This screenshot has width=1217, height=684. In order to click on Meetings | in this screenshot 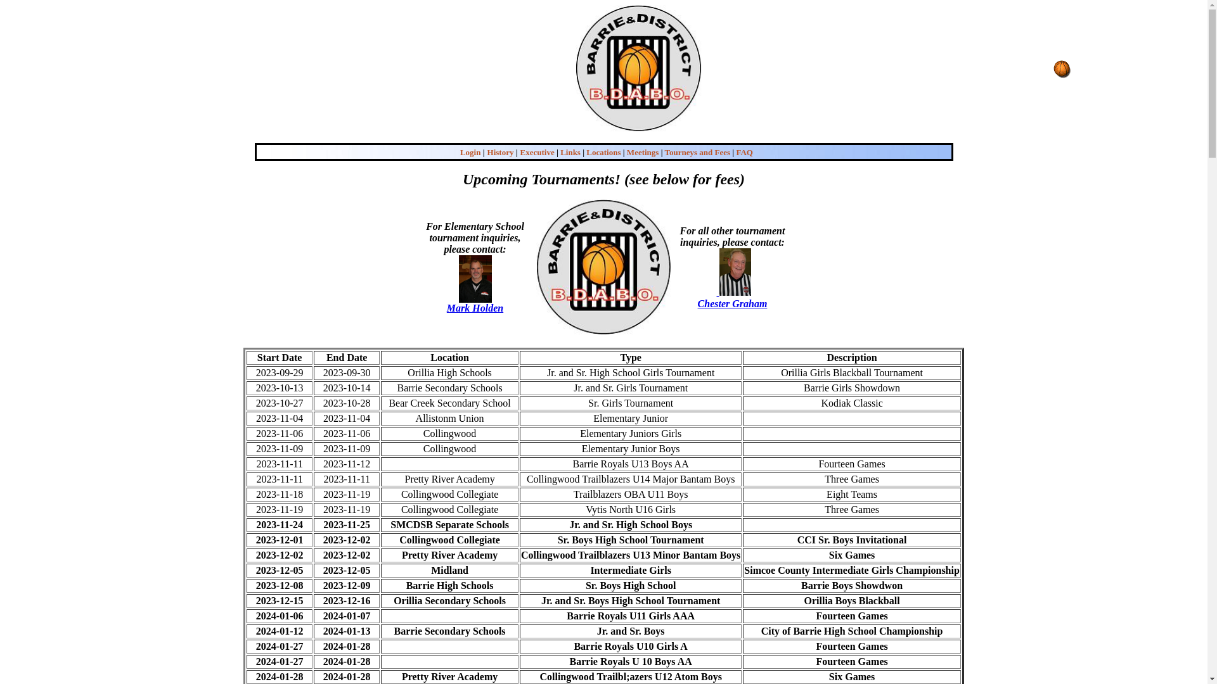, I will do `click(645, 152)`.